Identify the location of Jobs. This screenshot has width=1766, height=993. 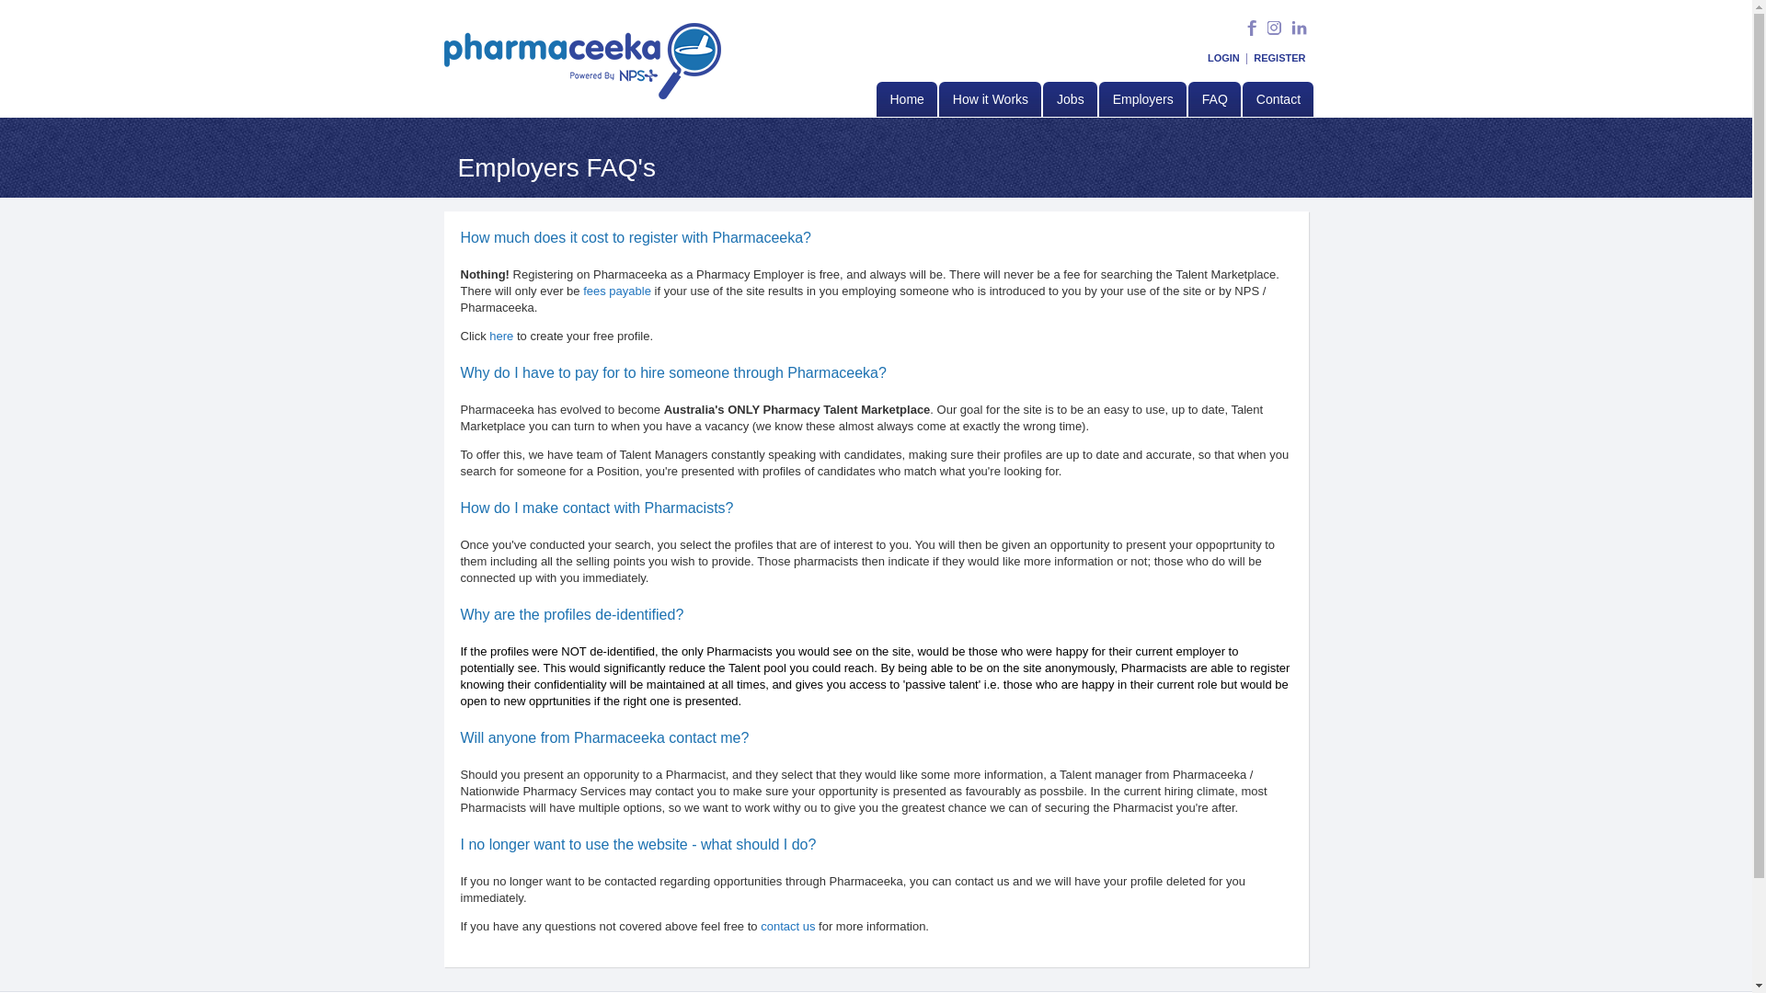
(1071, 99).